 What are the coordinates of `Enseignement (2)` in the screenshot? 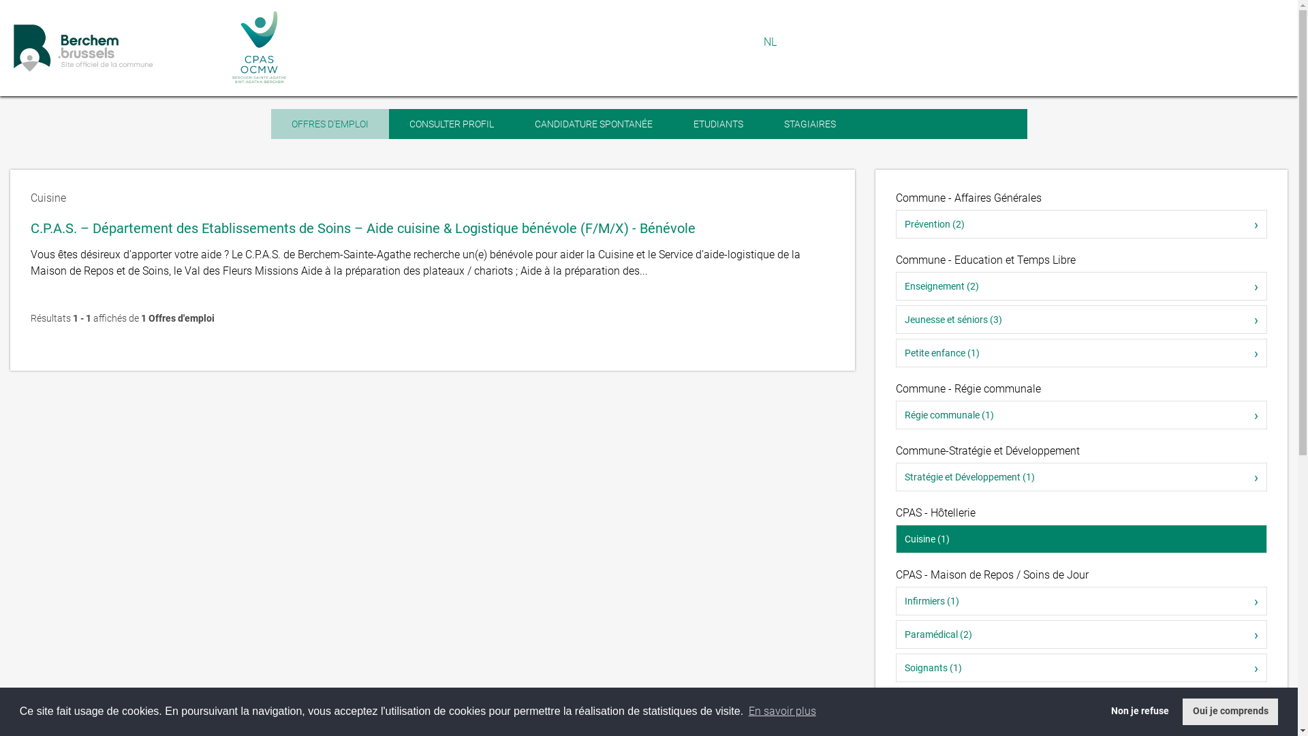 It's located at (1082, 286).